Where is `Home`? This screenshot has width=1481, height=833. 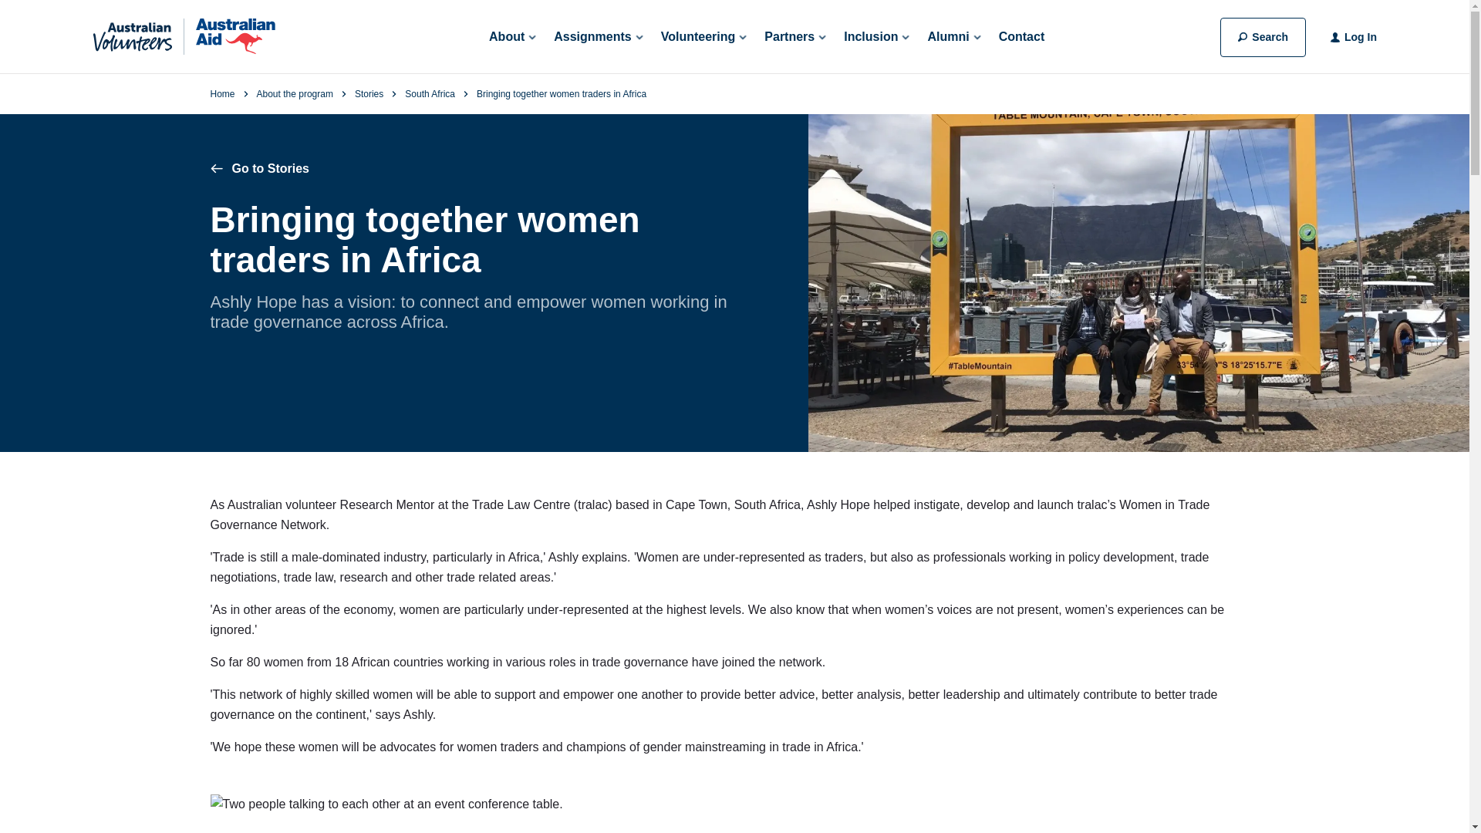 Home is located at coordinates (222, 93).